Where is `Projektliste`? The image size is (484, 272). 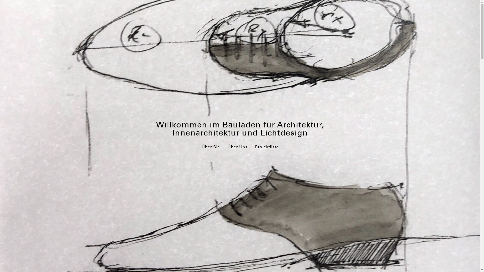
Projektliste is located at coordinates (267, 147).